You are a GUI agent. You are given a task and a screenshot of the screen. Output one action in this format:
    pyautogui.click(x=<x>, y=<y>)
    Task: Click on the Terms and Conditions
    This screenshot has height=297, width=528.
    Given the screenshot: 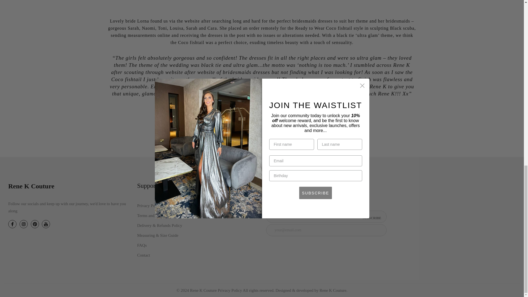 What is the action you would take?
    pyautogui.click(x=155, y=216)
    